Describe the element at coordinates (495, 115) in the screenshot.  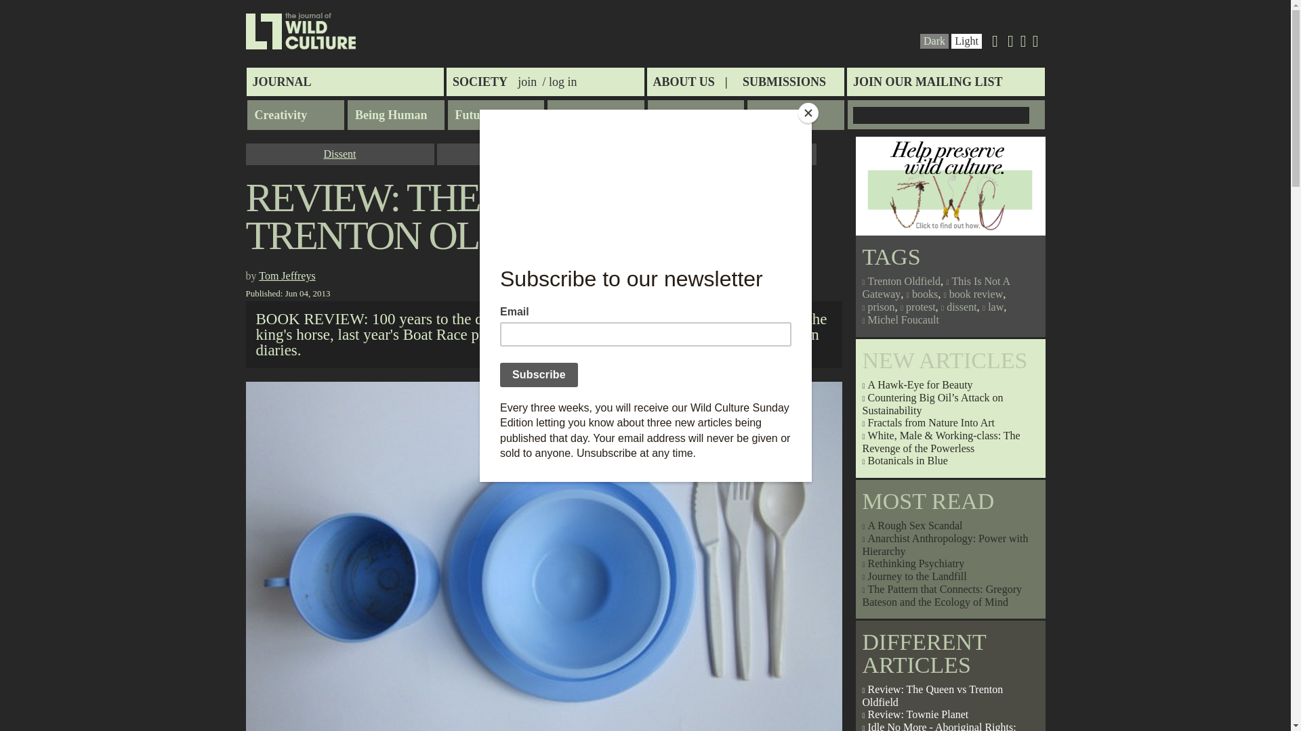
I see `Futures` at that location.